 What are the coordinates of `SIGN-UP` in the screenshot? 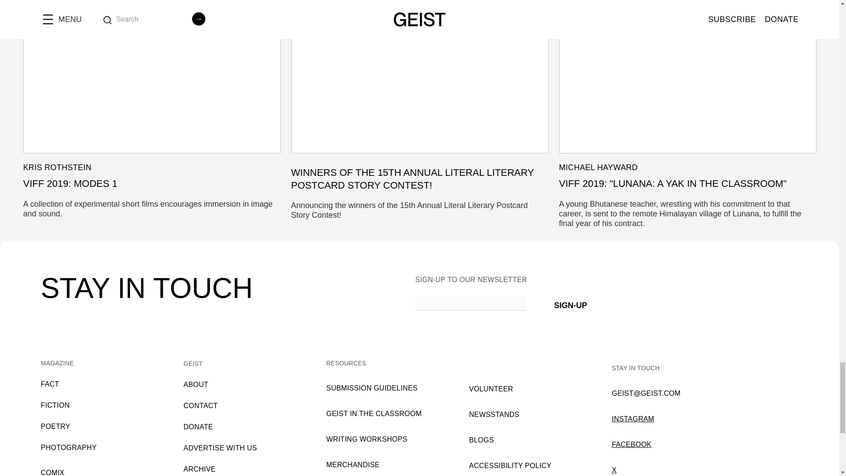 It's located at (570, 303).